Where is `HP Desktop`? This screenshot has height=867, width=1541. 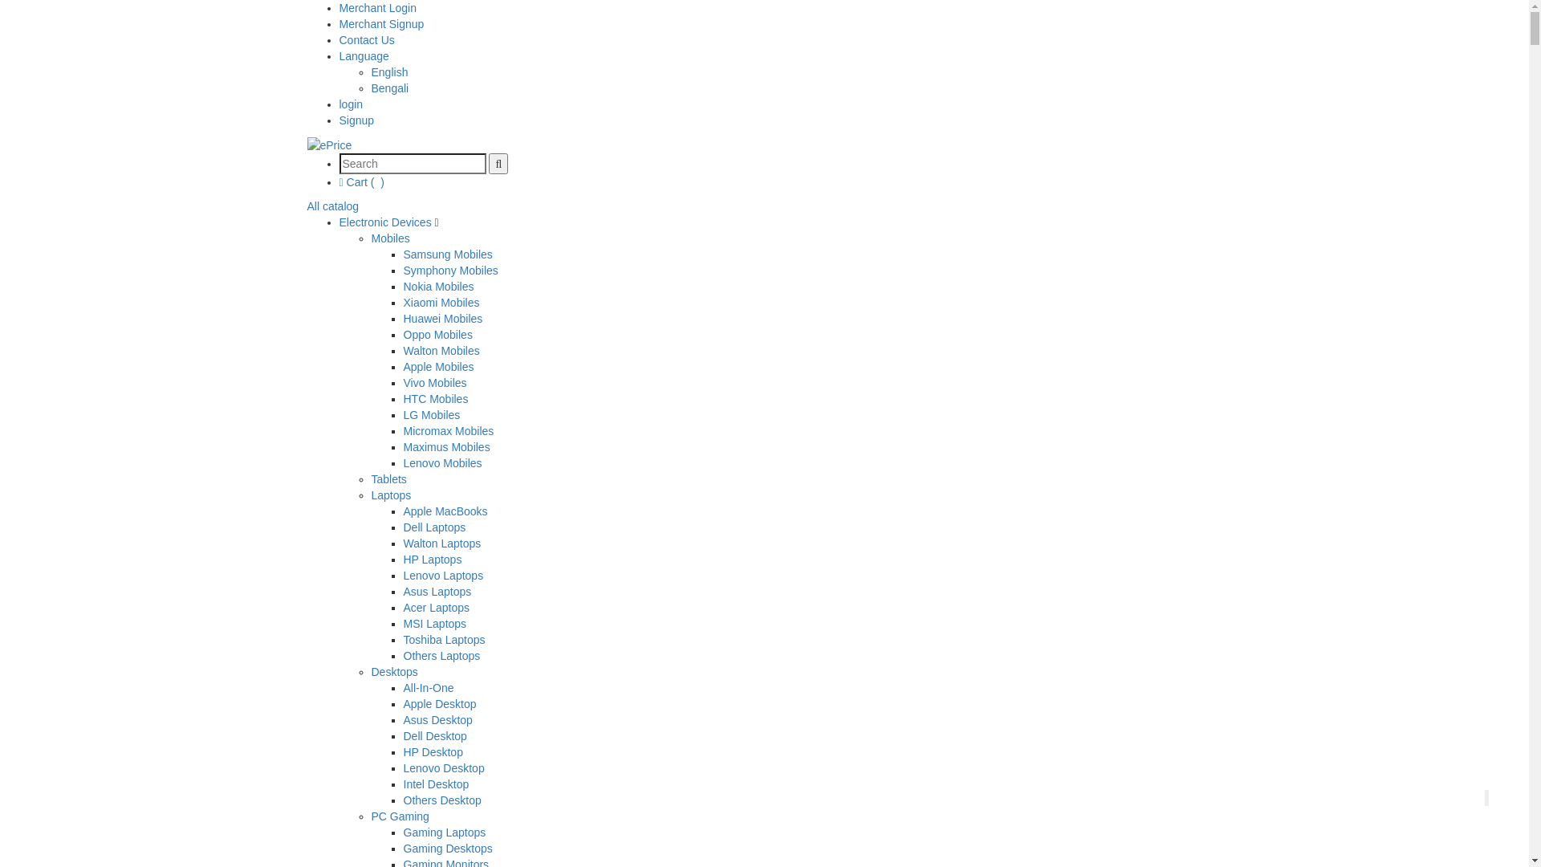 HP Desktop is located at coordinates (433, 752).